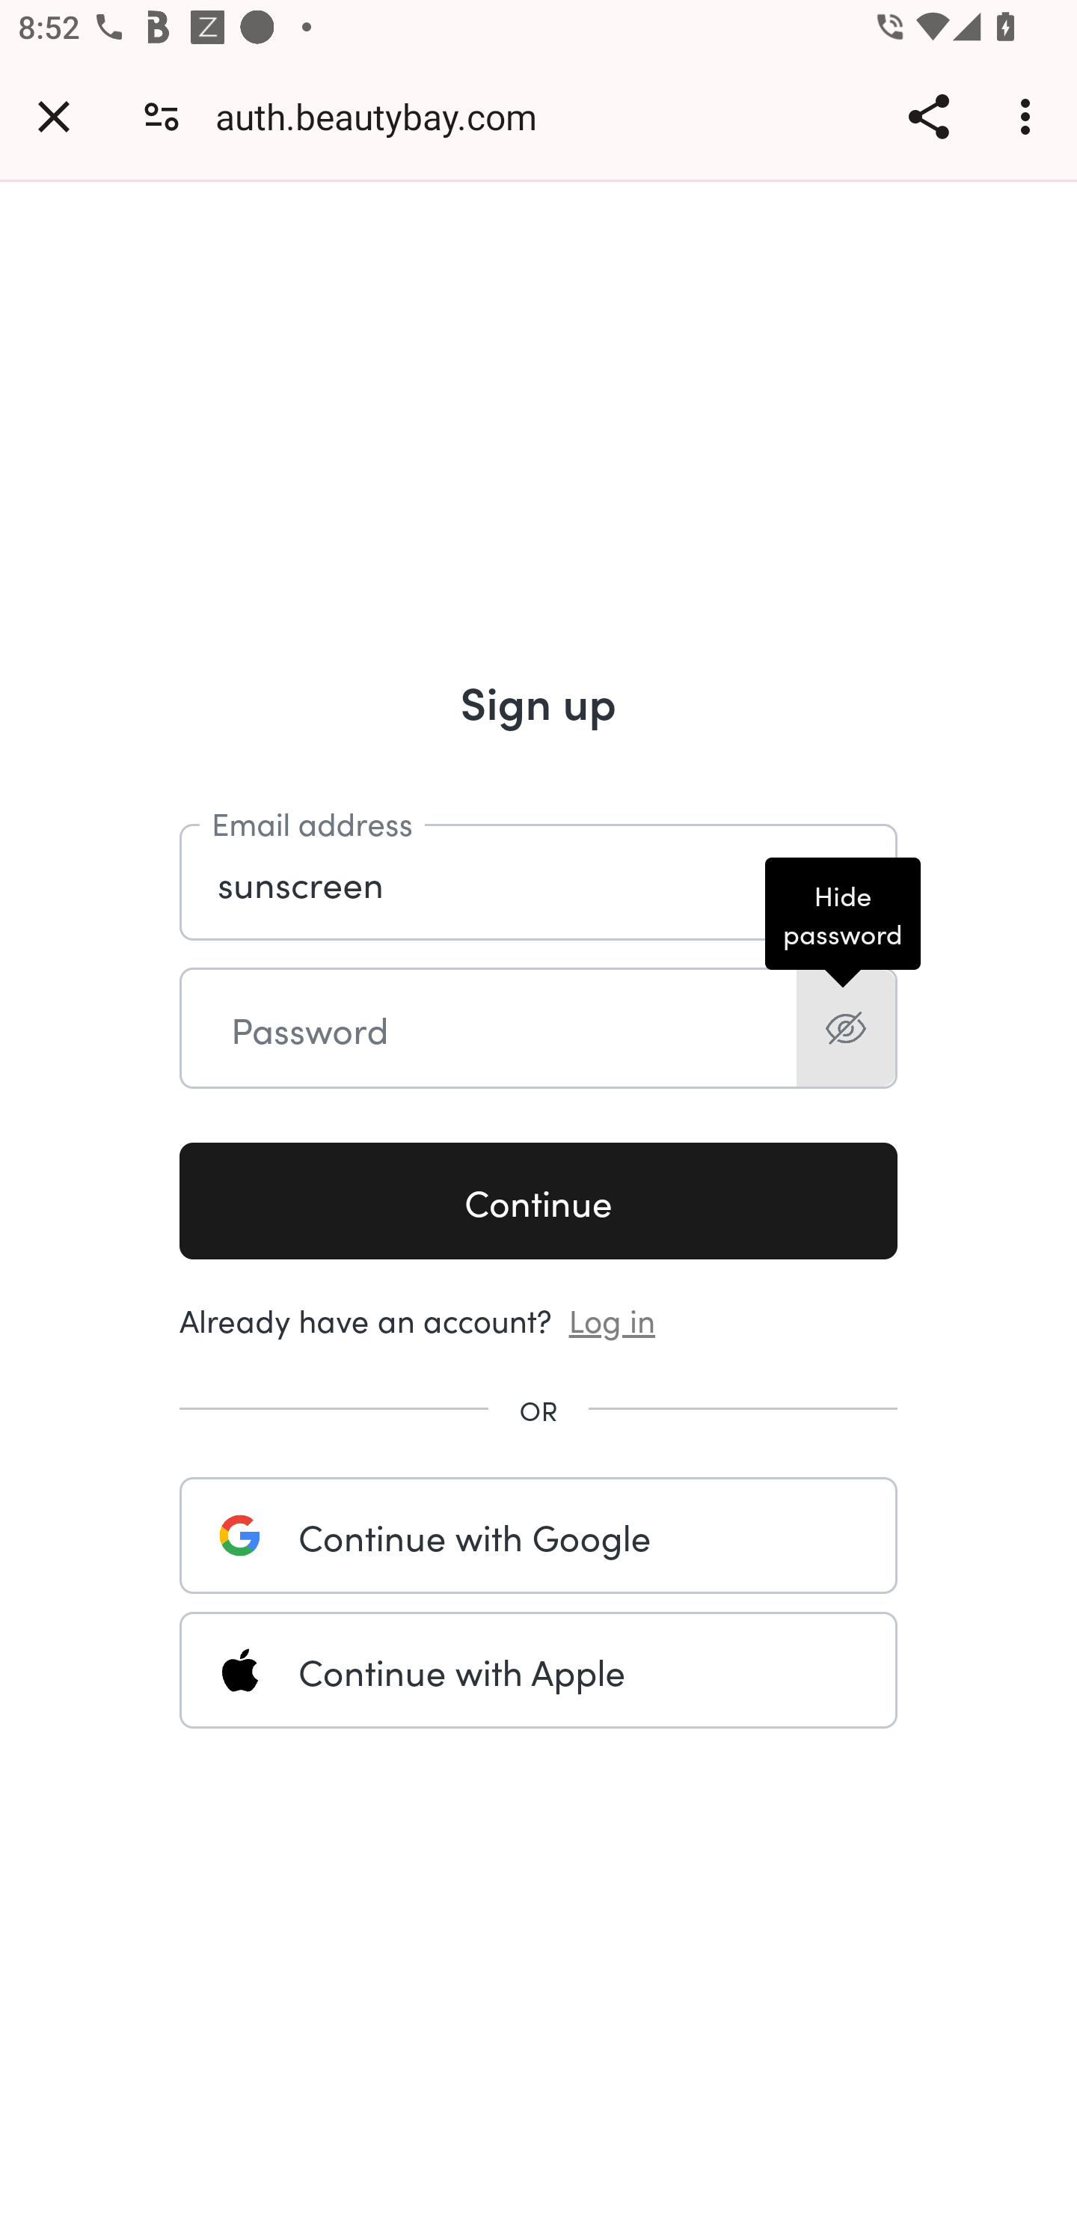  What do you see at coordinates (845, 1028) in the screenshot?
I see `Hide password` at bounding box center [845, 1028].